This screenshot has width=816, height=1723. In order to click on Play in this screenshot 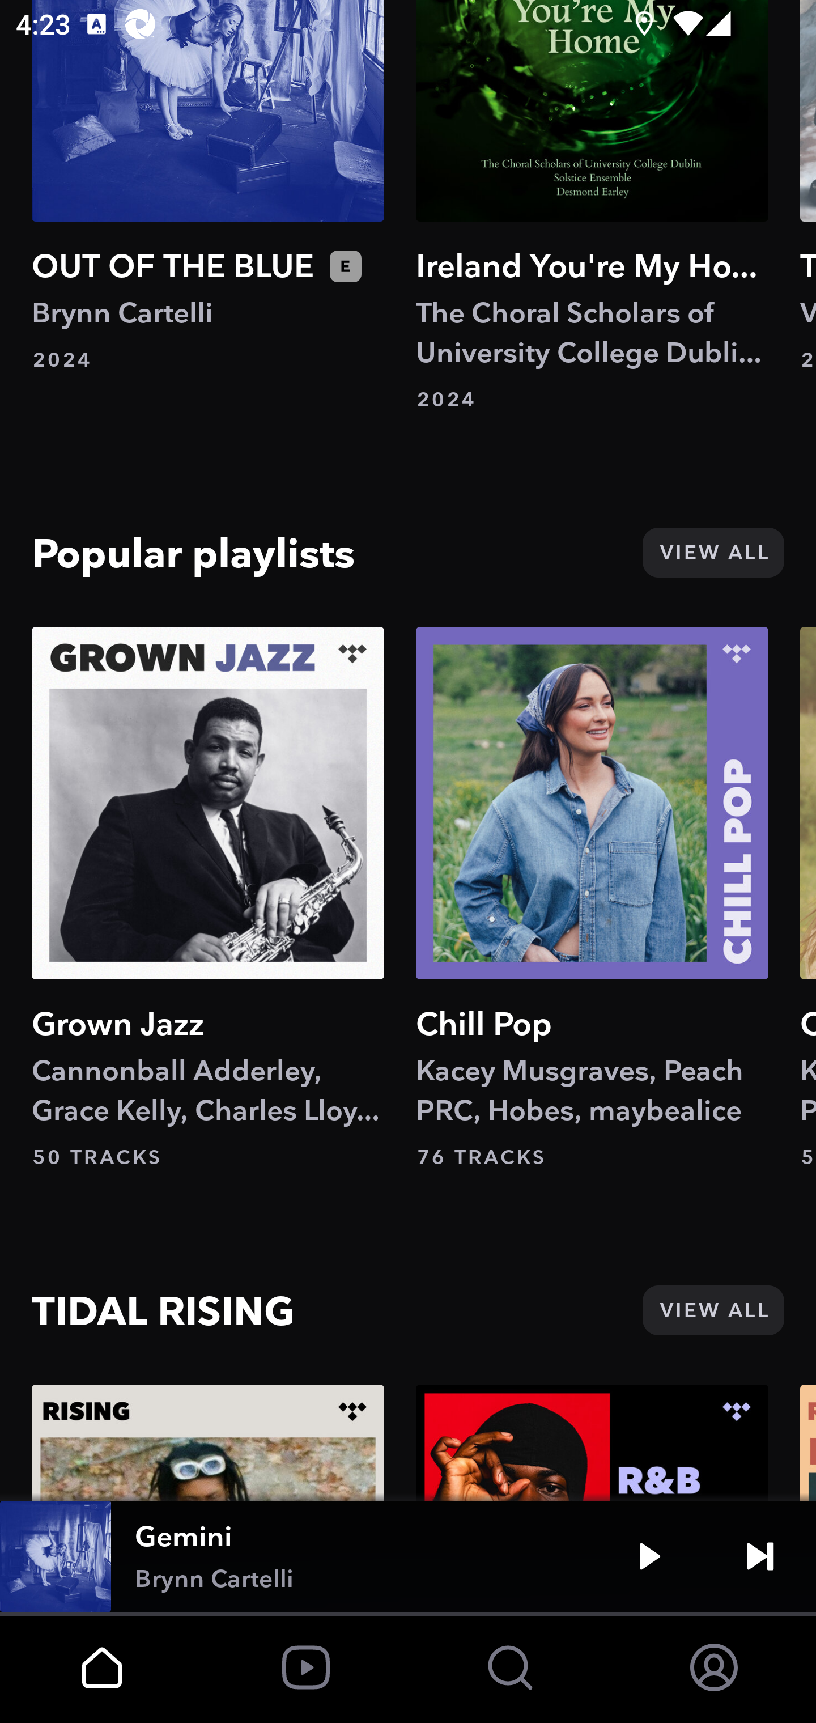, I will do `click(649, 1556)`.